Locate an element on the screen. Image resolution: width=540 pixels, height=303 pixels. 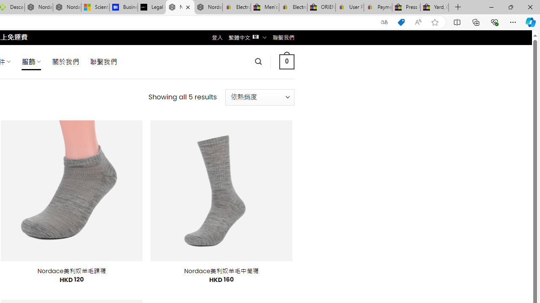
Payments Terms of Use | eBay.com is located at coordinates (378, 8).